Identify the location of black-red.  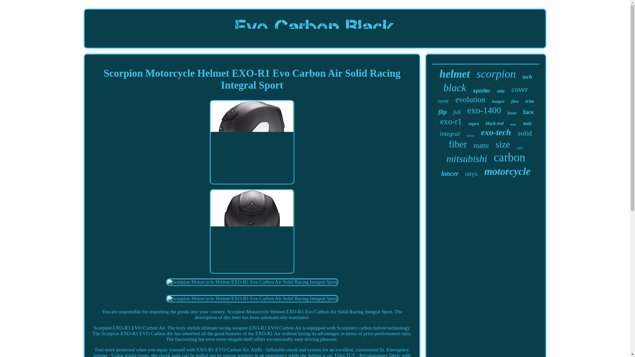
(494, 124).